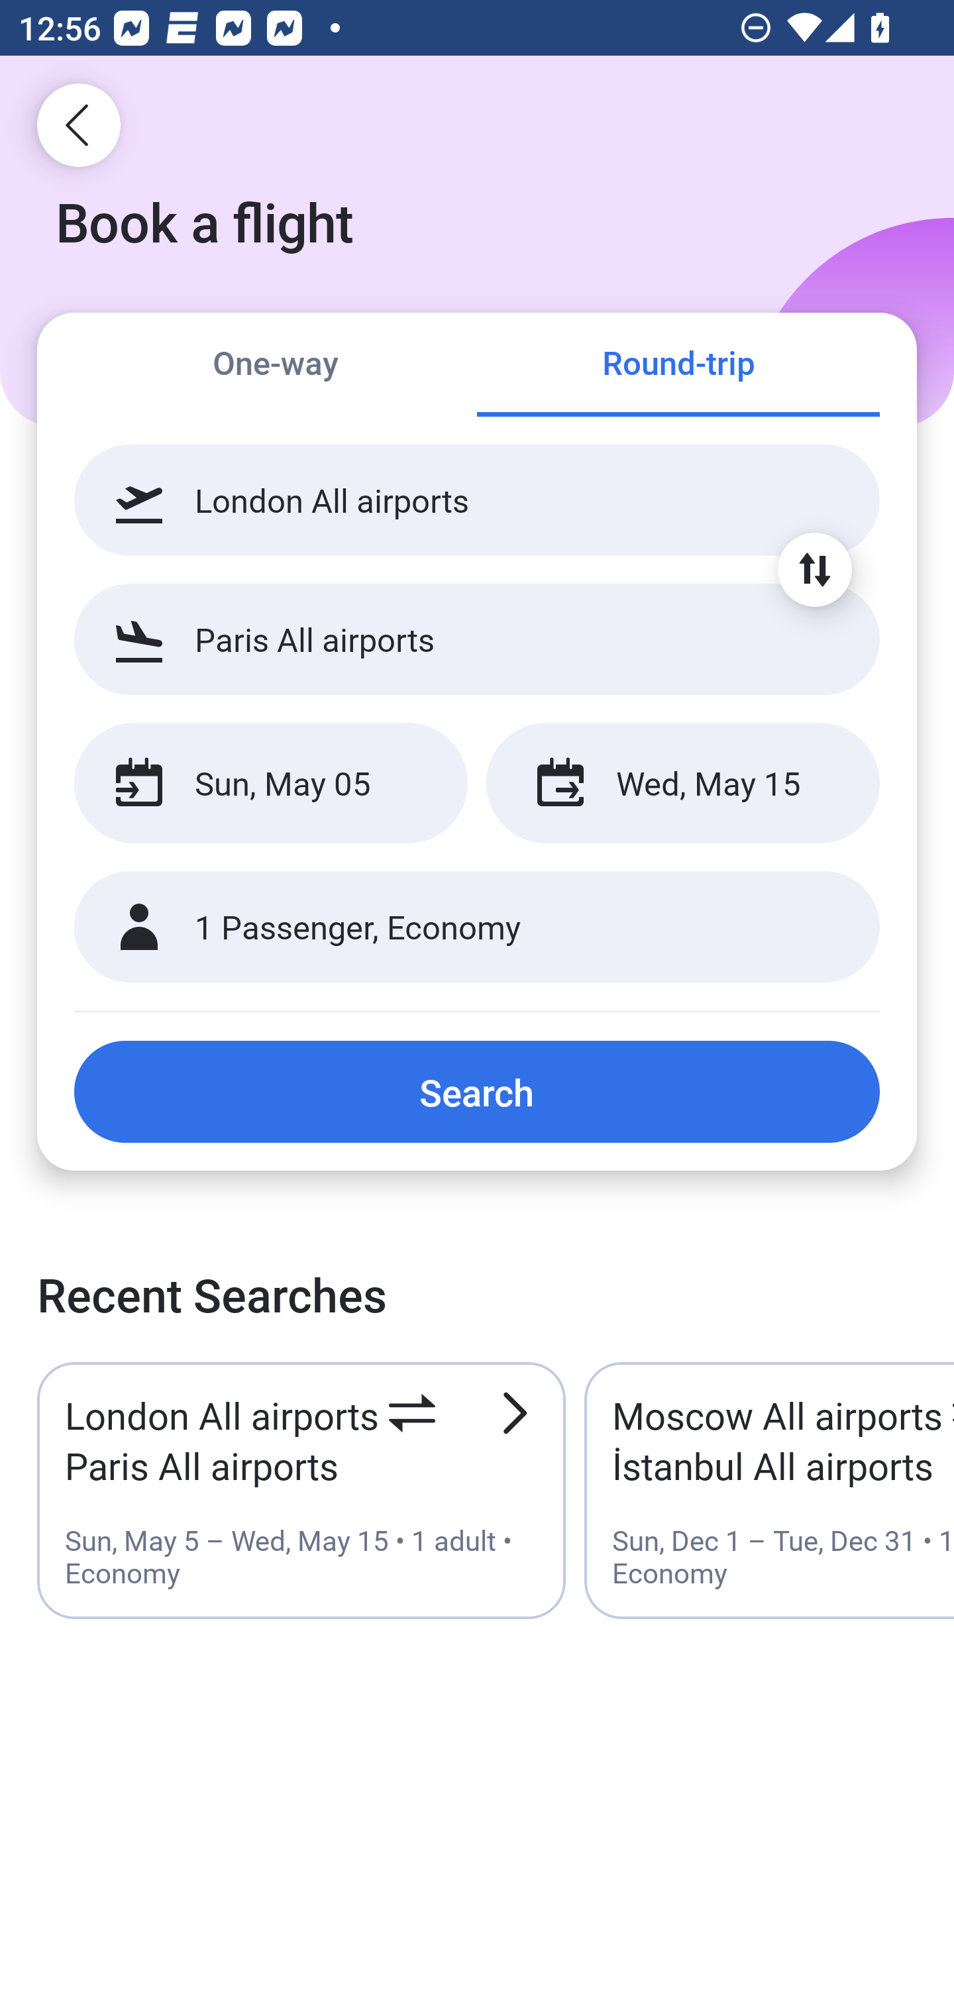 The height and width of the screenshot is (2014, 954). Describe the element at coordinates (270, 783) in the screenshot. I see `Sun, May 05` at that location.